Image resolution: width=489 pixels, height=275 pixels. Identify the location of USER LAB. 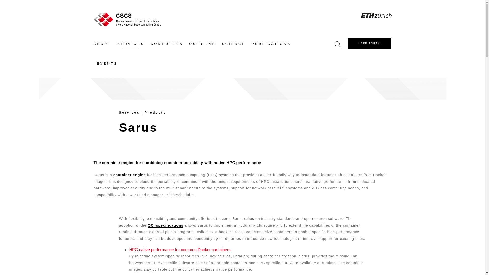
(202, 44).